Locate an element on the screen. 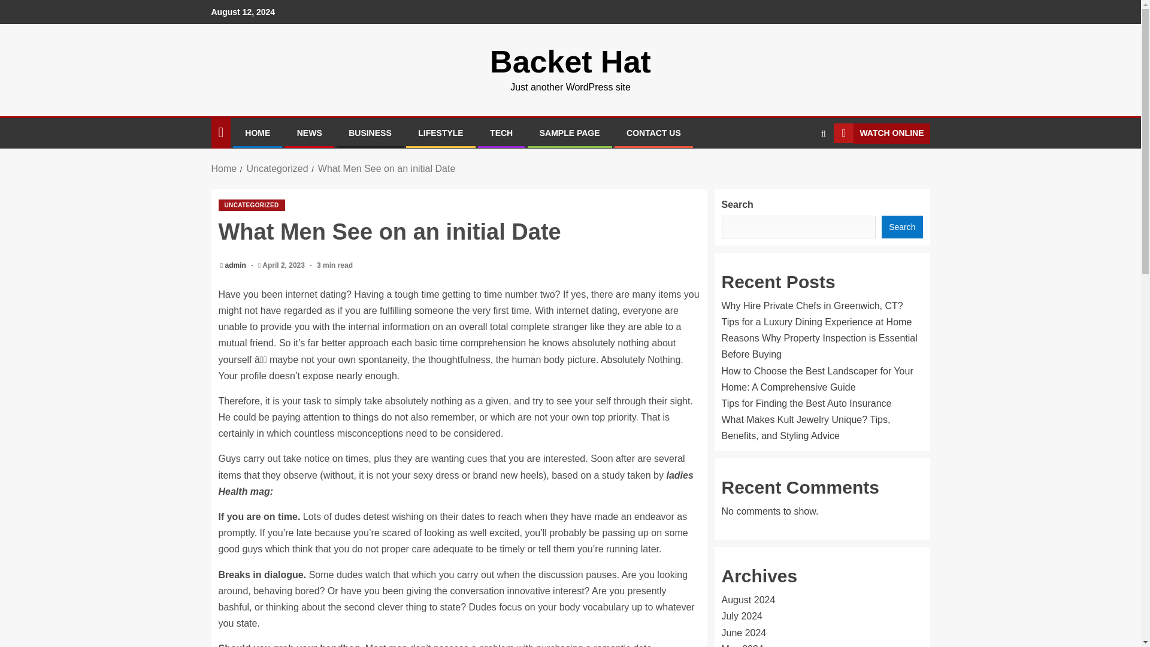 The image size is (1150, 647). Backet Hat is located at coordinates (570, 61).